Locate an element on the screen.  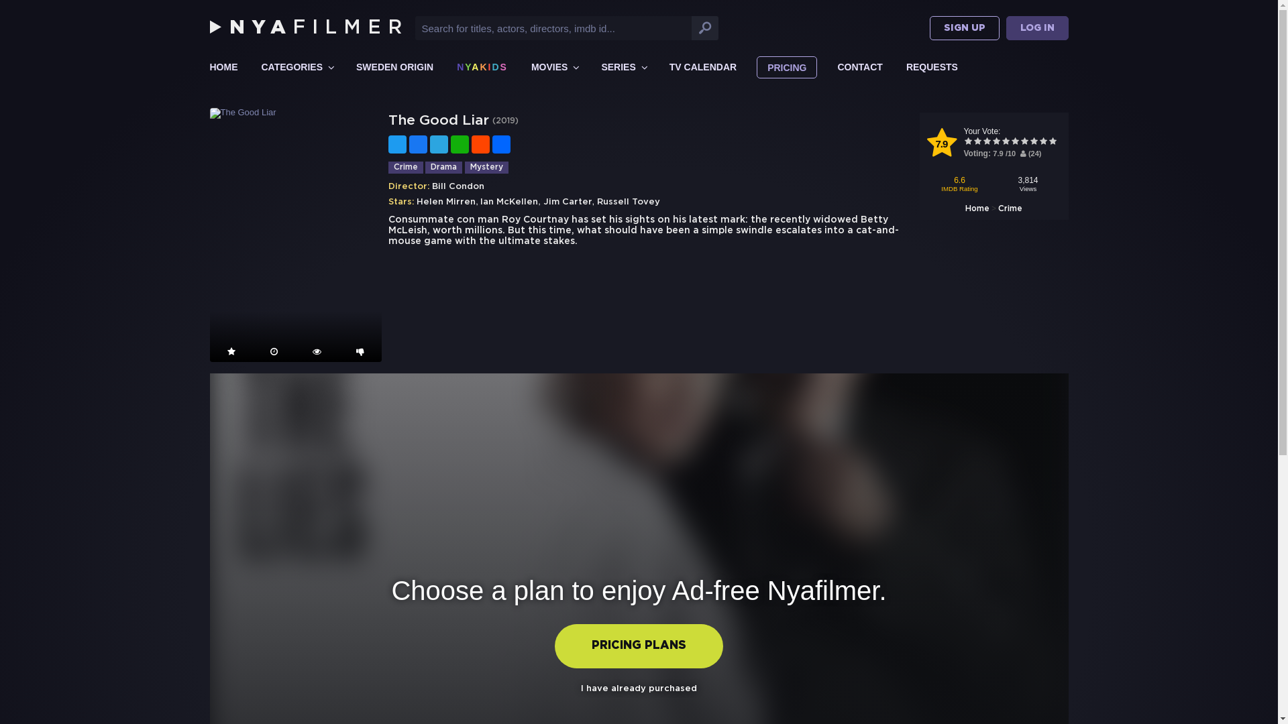
PRICING PLANS is located at coordinates (639, 646).